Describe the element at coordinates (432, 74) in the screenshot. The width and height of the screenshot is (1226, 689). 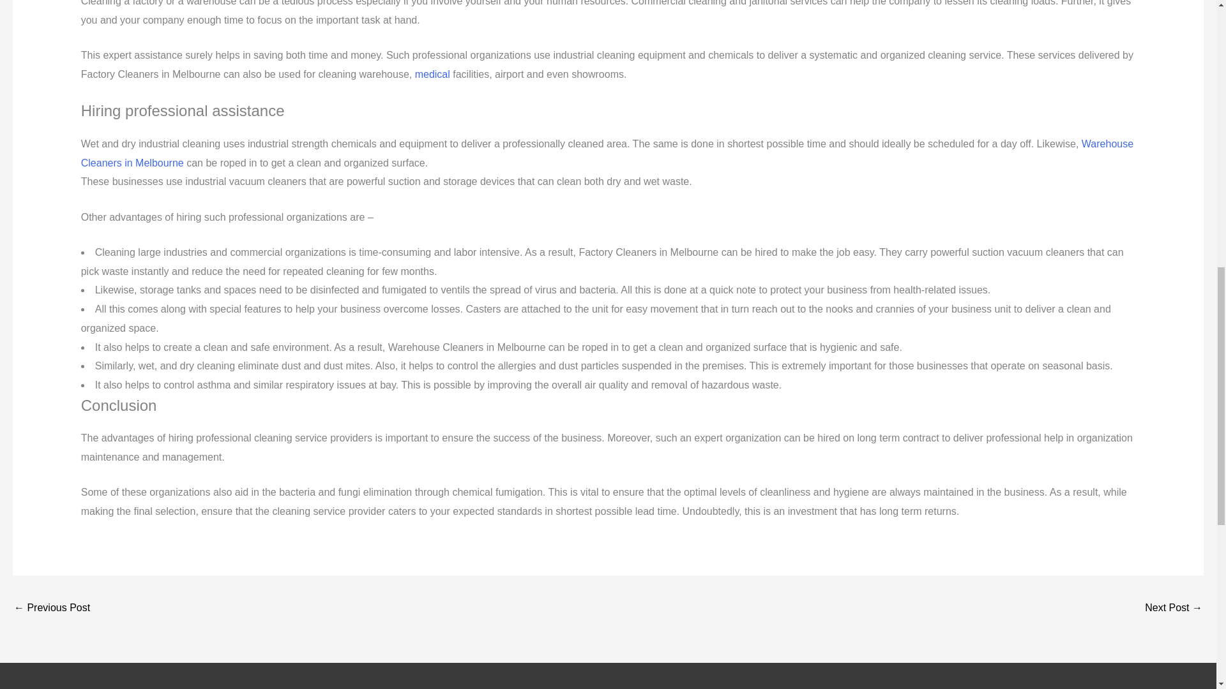
I see `medical` at that location.